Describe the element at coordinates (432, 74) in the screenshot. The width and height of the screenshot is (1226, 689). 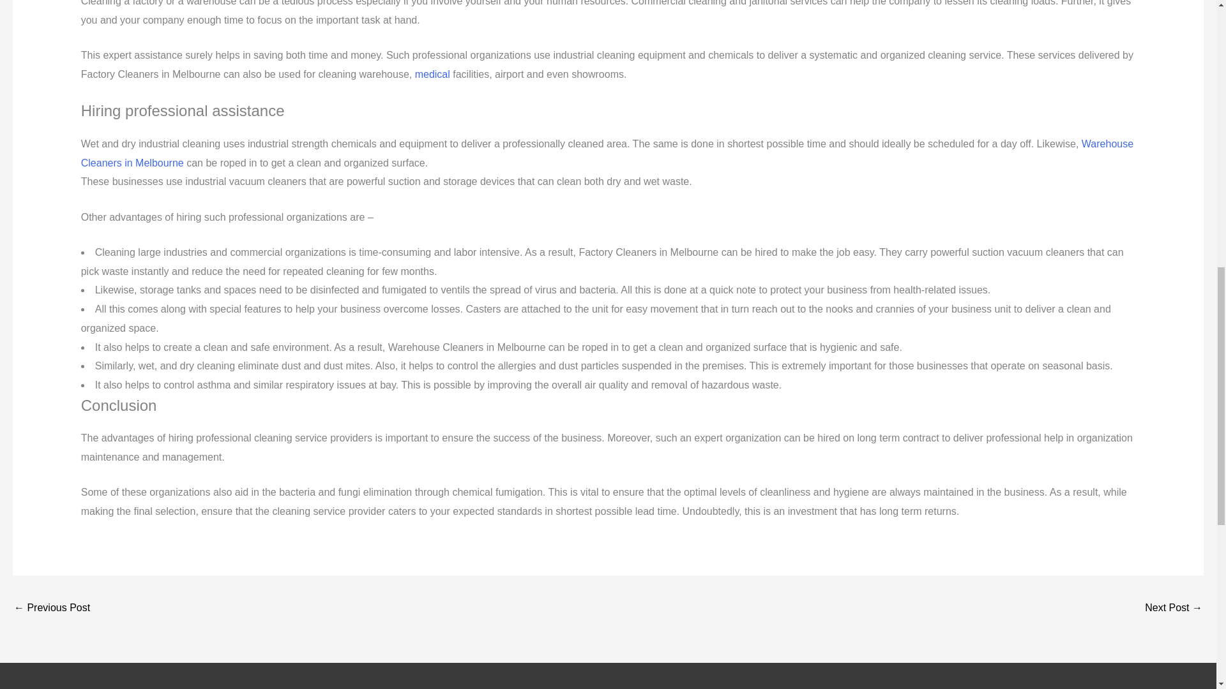
I see `medical` at that location.